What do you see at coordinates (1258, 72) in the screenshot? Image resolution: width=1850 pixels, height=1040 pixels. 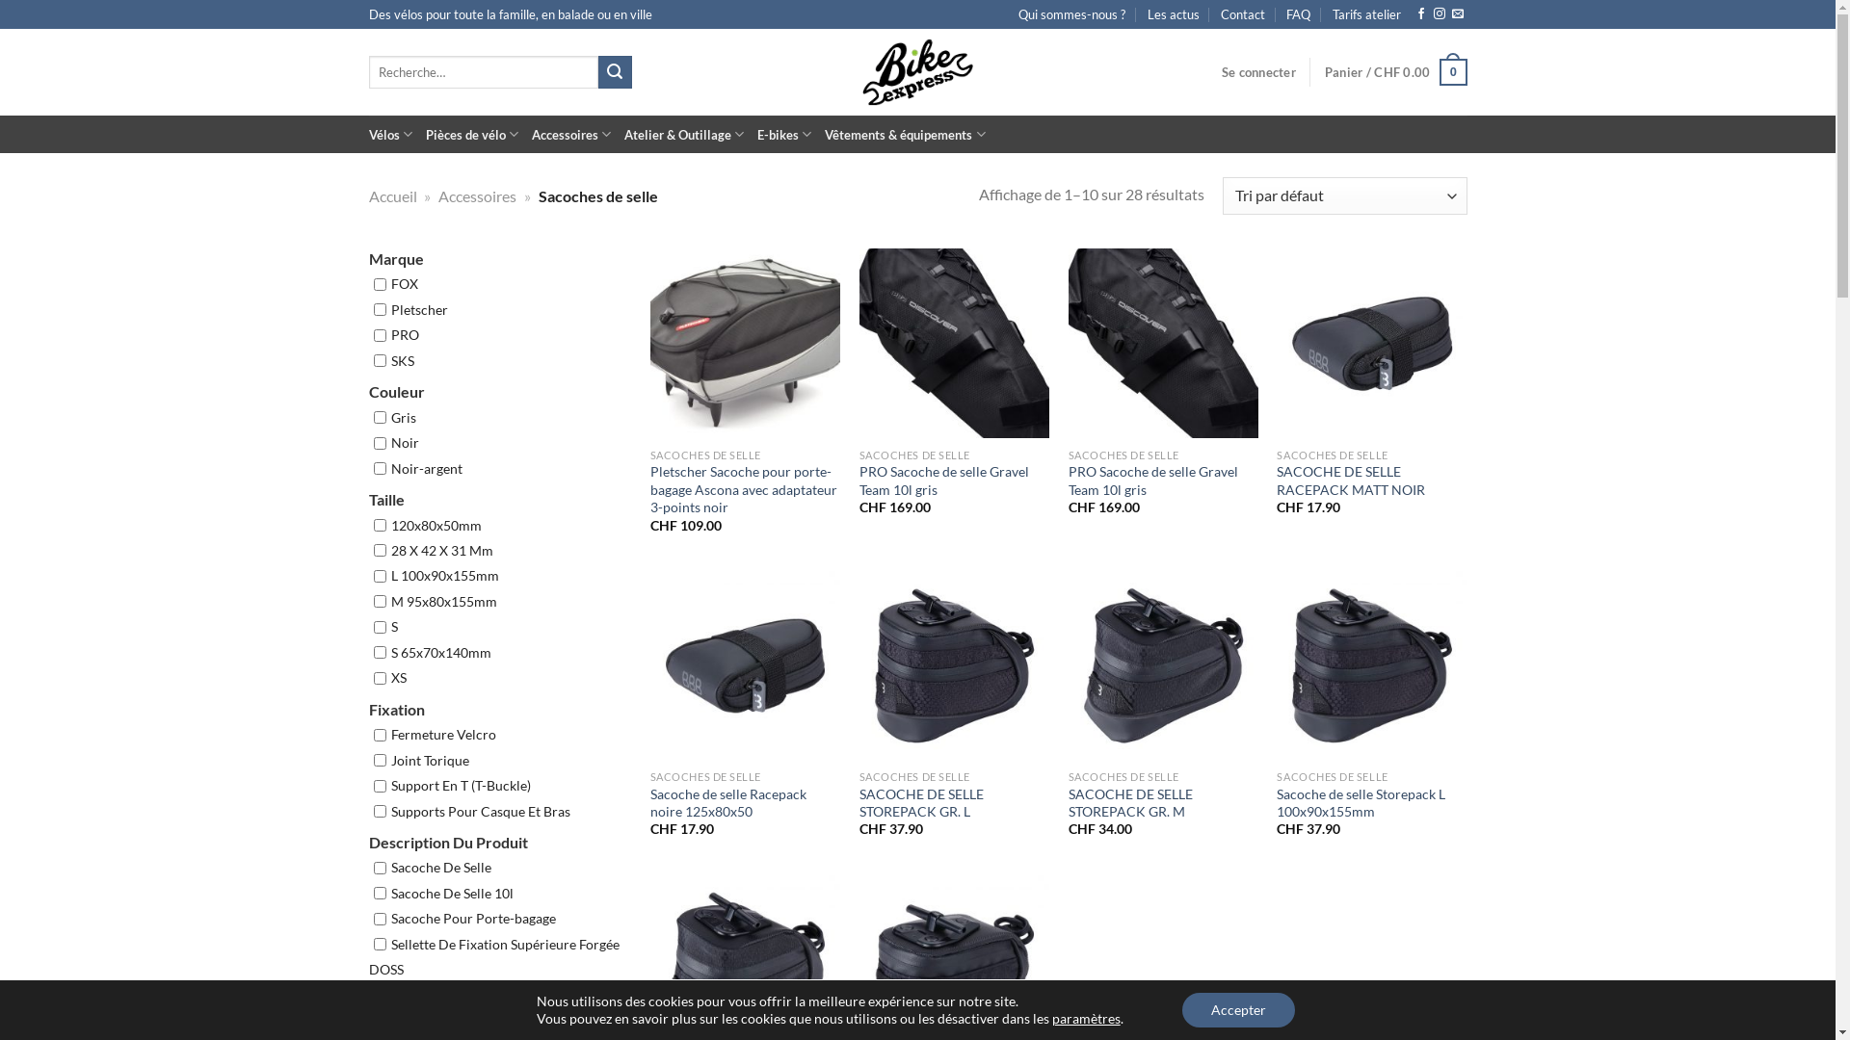 I see `Se connecter` at bounding box center [1258, 72].